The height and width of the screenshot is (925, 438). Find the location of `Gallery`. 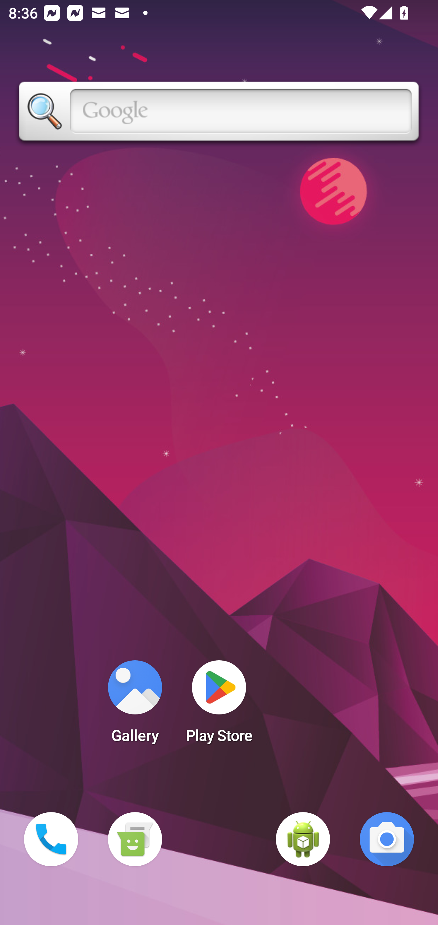

Gallery is located at coordinates (135, 705).